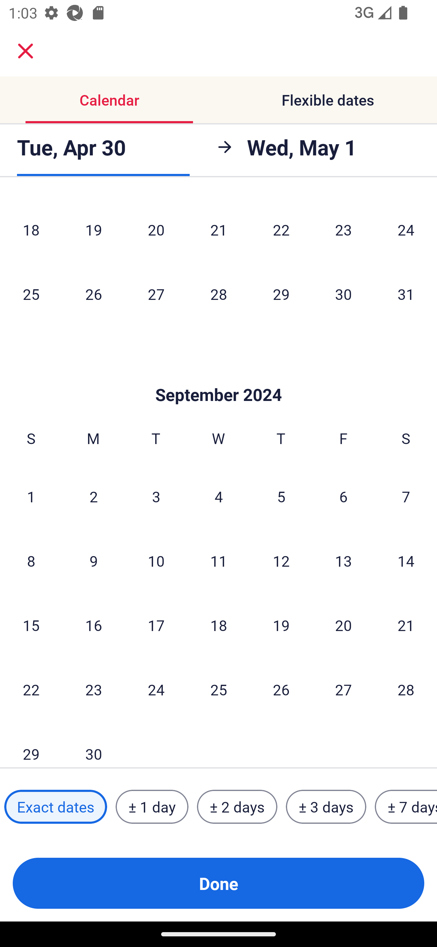 This screenshot has width=437, height=947. I want to click on 3 Tuesday, September 3, 2024, so click(156, 496).